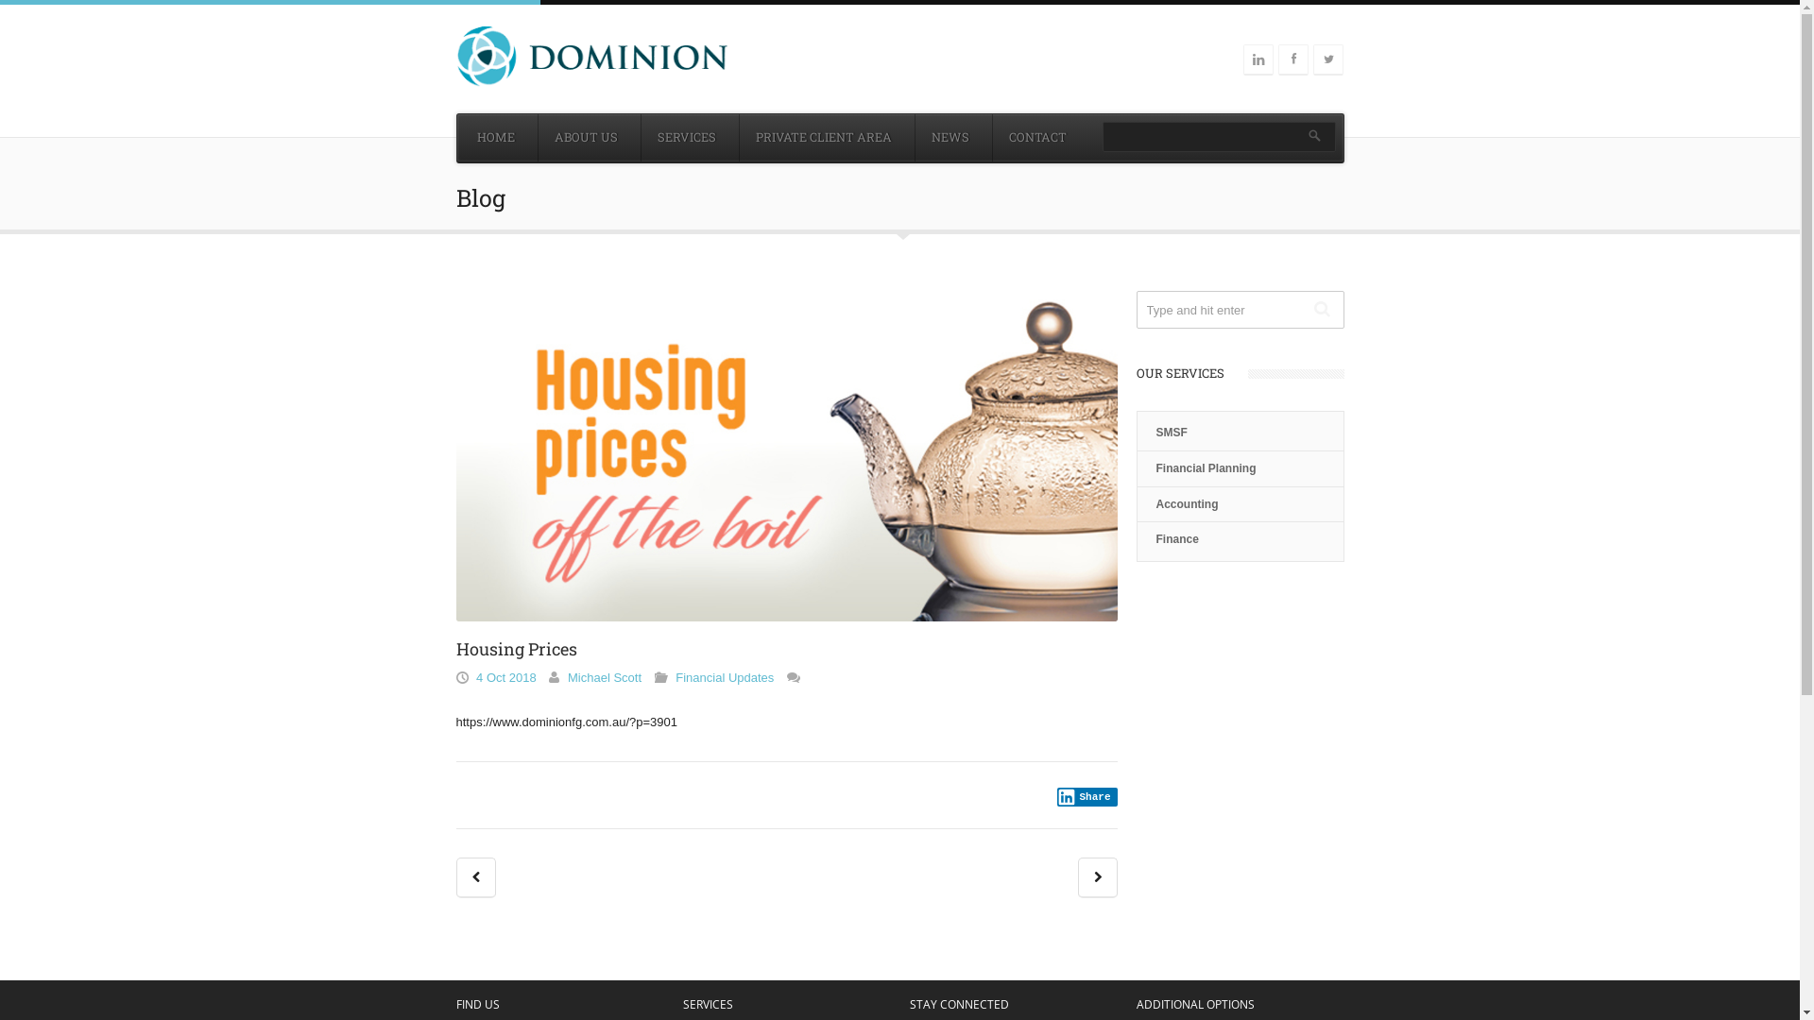 The width and height of the screenshot is (1814, 1020). Describe the element at coordinates (725, 678) in the screenshot. I see `Financial Updates` at that location.